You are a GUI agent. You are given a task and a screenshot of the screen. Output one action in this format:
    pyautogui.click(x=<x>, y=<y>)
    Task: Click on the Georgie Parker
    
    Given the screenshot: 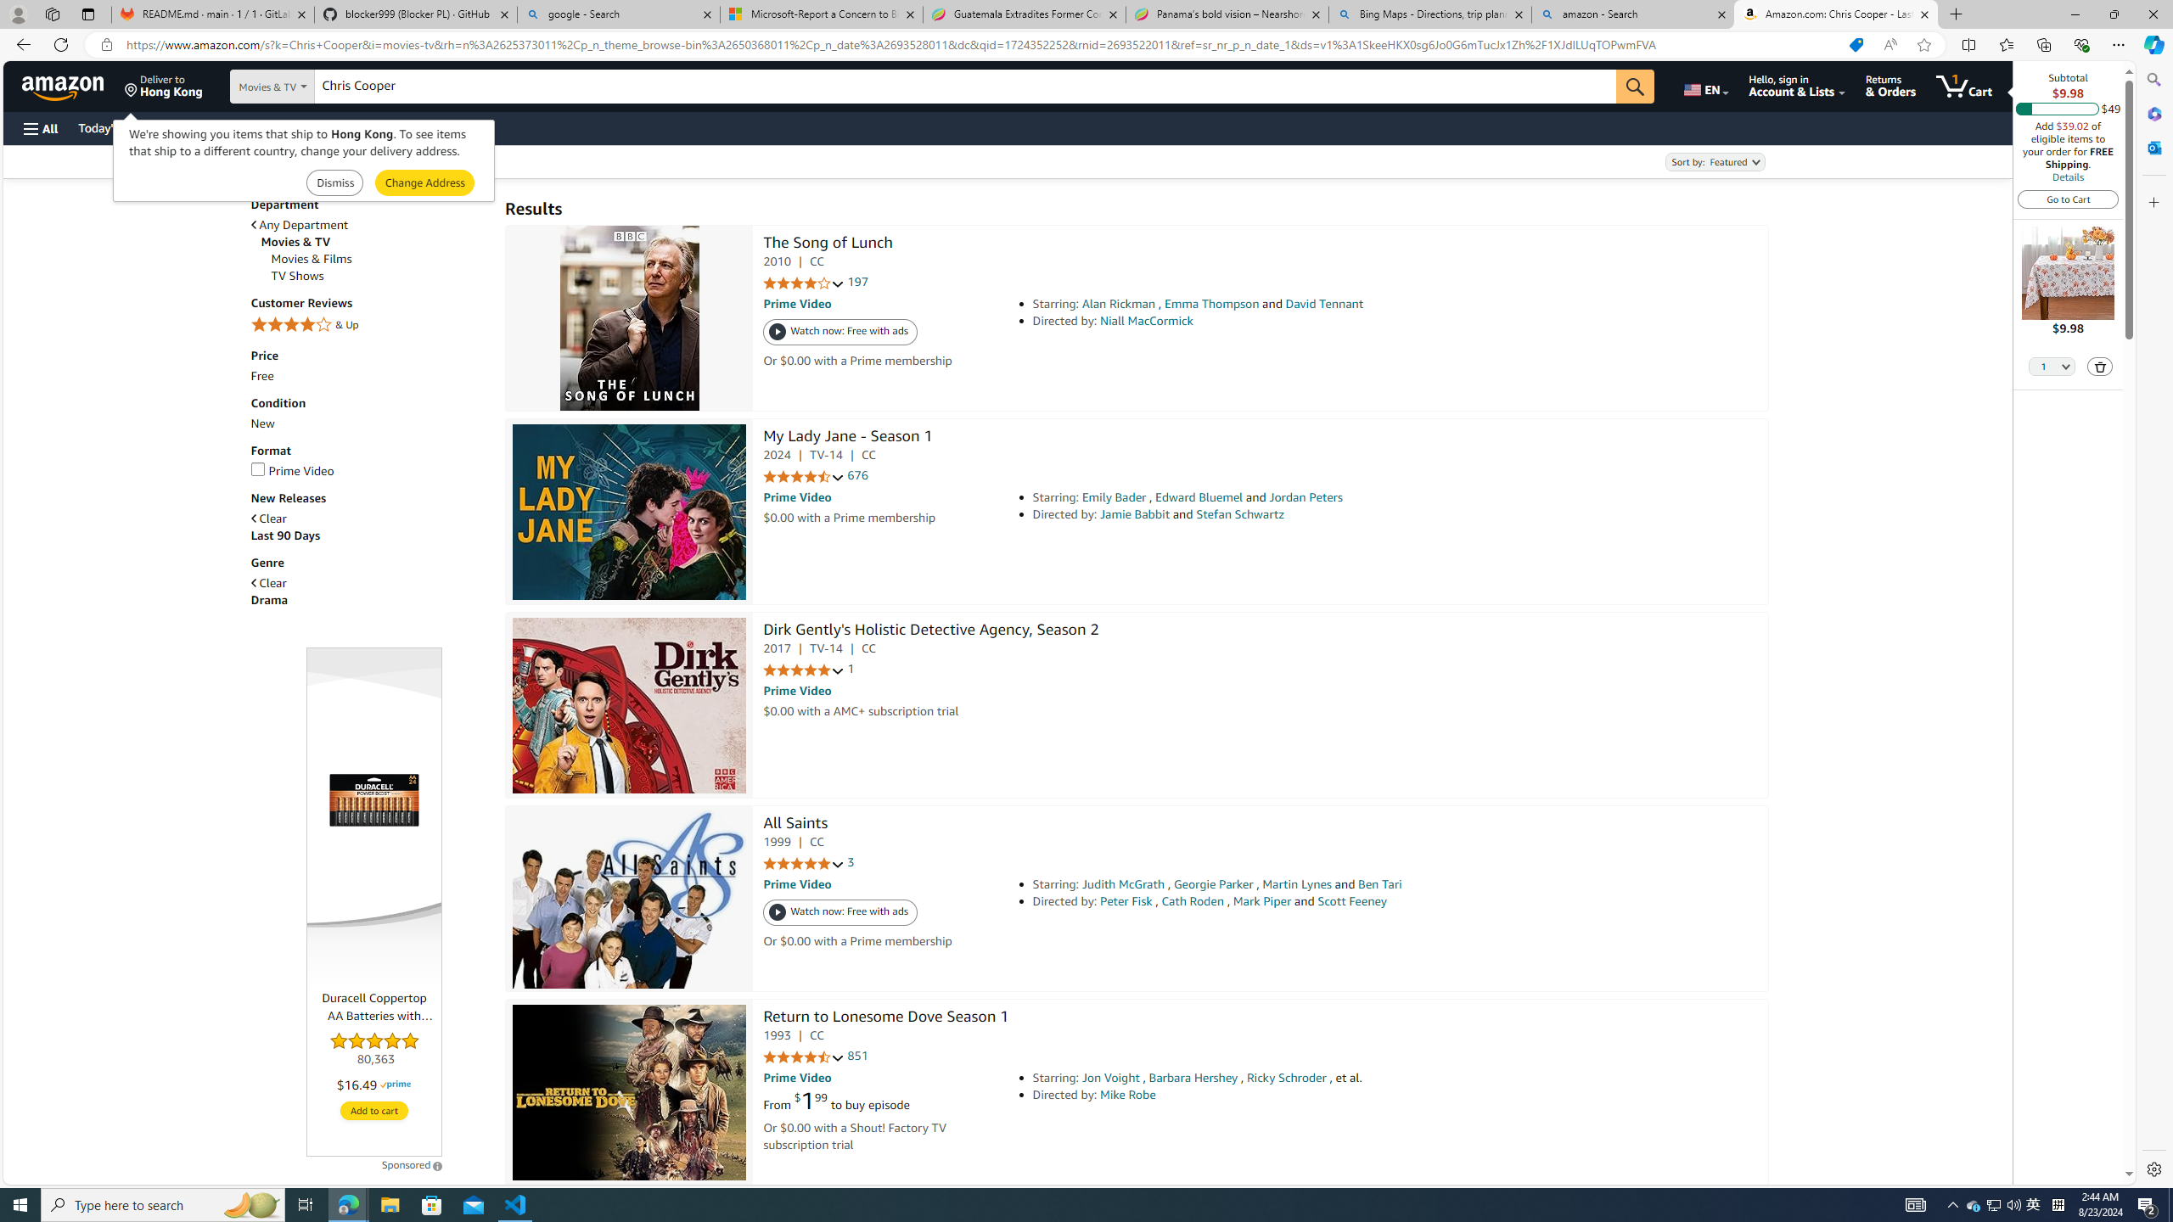 What is the action you would take?
    pyautogui.click(x=1214, y=884)
    